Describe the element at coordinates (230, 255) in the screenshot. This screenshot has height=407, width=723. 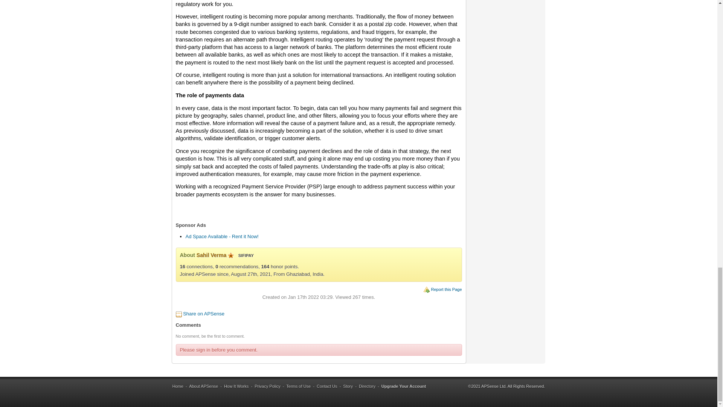
I see `Advanced` at that location.